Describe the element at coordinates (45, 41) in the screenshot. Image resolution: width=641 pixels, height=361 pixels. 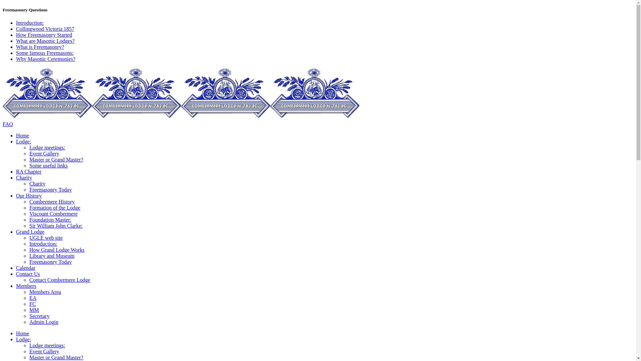
I see `What are Masonic Lodges?` at that location.